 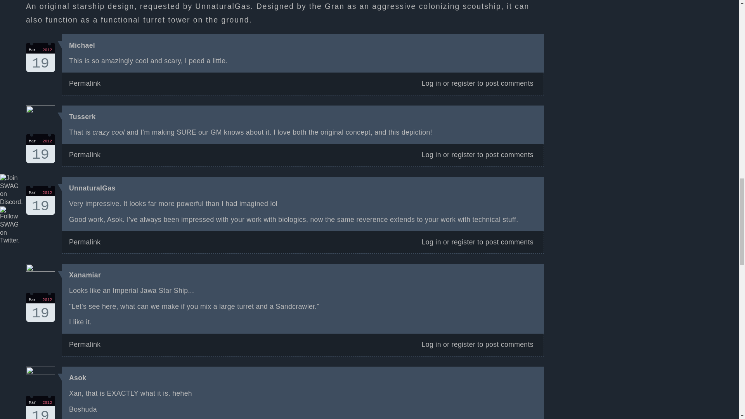 I want to click on Log in, so click(x=85, y=154).